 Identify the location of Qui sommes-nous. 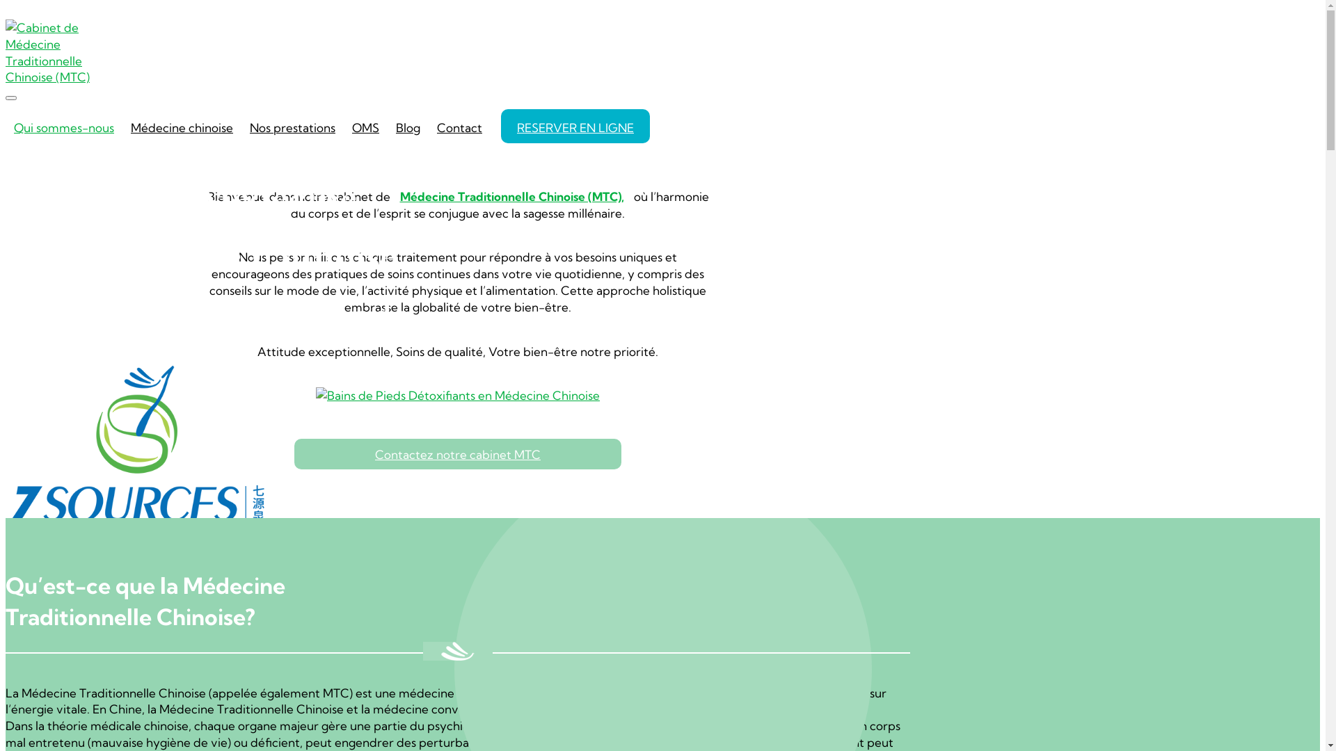
(64, 125).